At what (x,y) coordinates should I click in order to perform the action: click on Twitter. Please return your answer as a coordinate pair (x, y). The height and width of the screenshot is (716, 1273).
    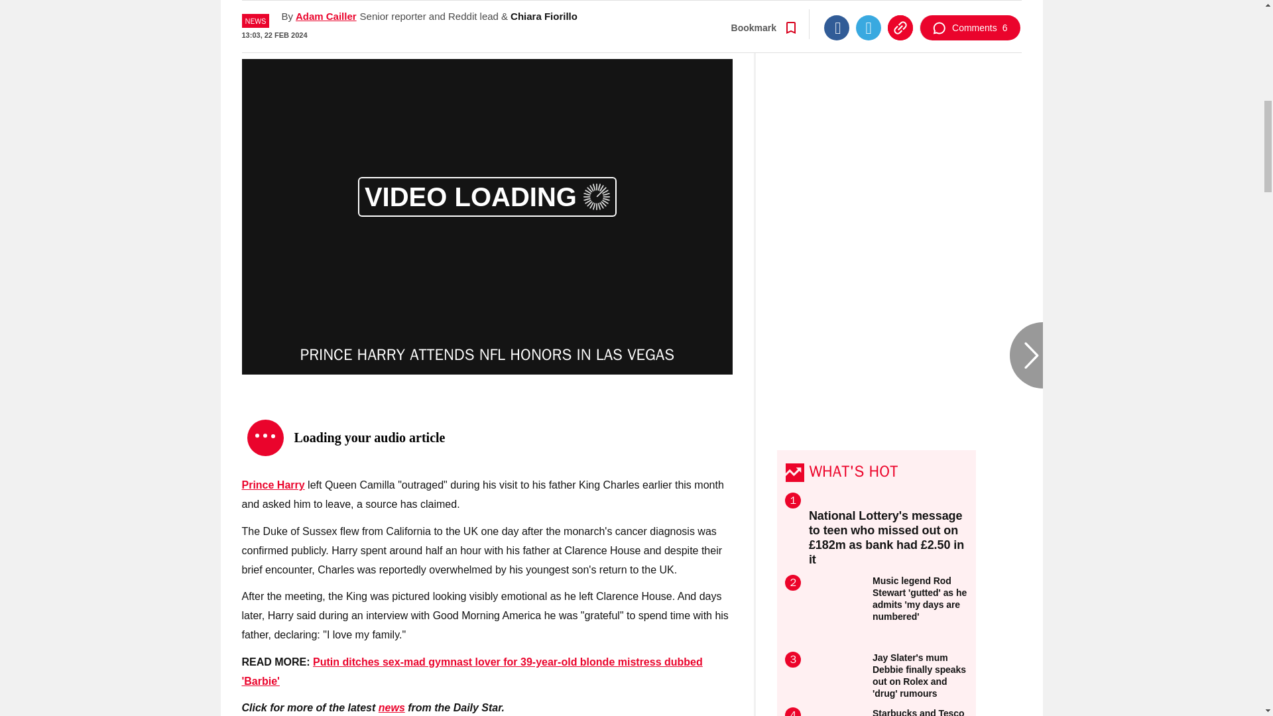
    Looking at the image, I should click on (868, 9).